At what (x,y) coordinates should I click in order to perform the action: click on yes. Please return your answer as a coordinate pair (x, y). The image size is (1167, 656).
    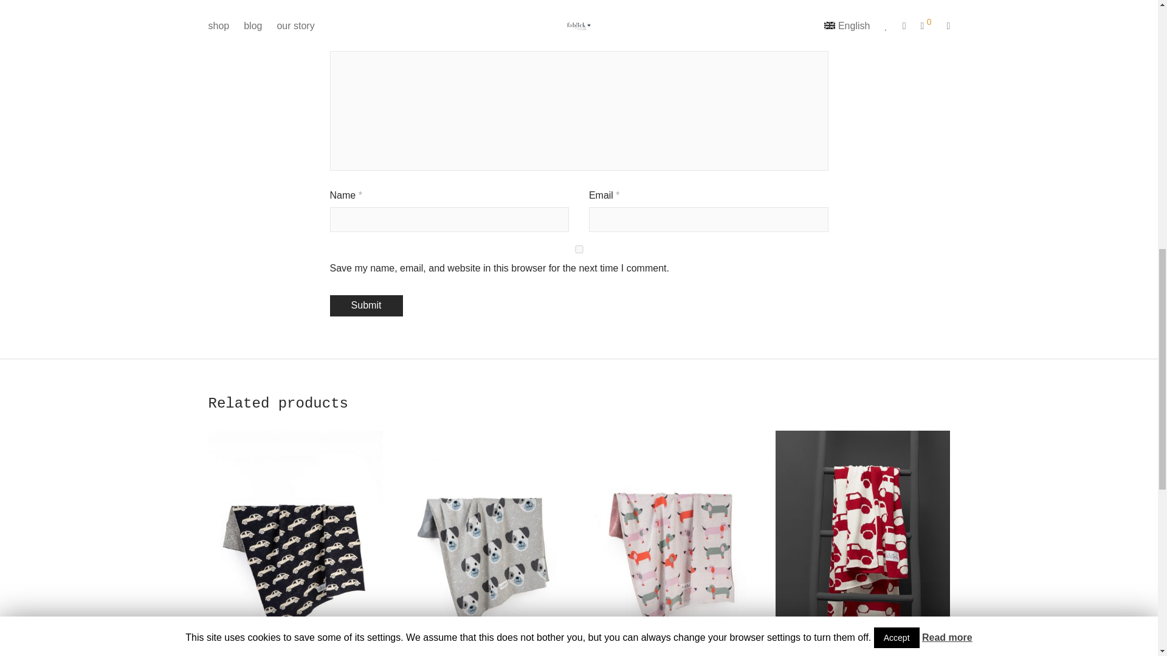
    Looking at the image, I should click on (578, 249).